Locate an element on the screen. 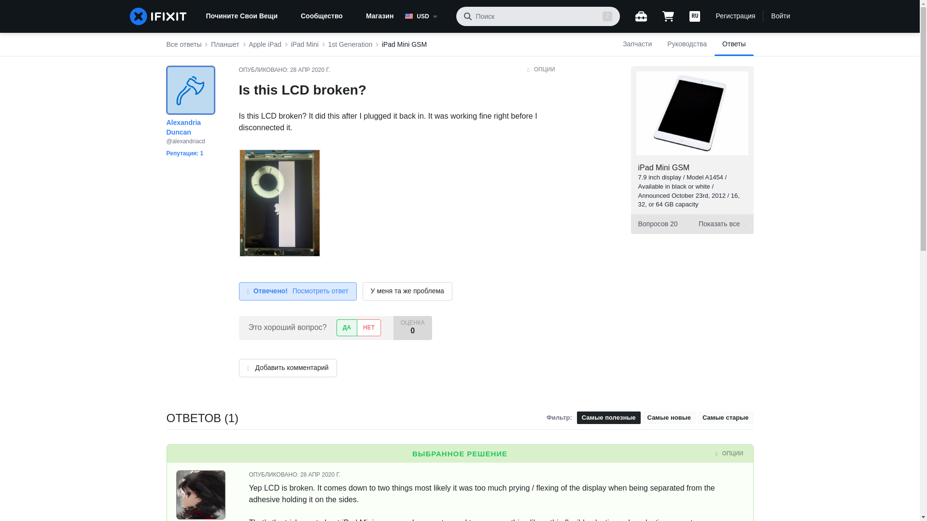 Image resolution: width=927 pixels, height=521 pixels. Tue, 28 Apr 2020 17:02:45 -0700 is located at coordinates (310, 70).